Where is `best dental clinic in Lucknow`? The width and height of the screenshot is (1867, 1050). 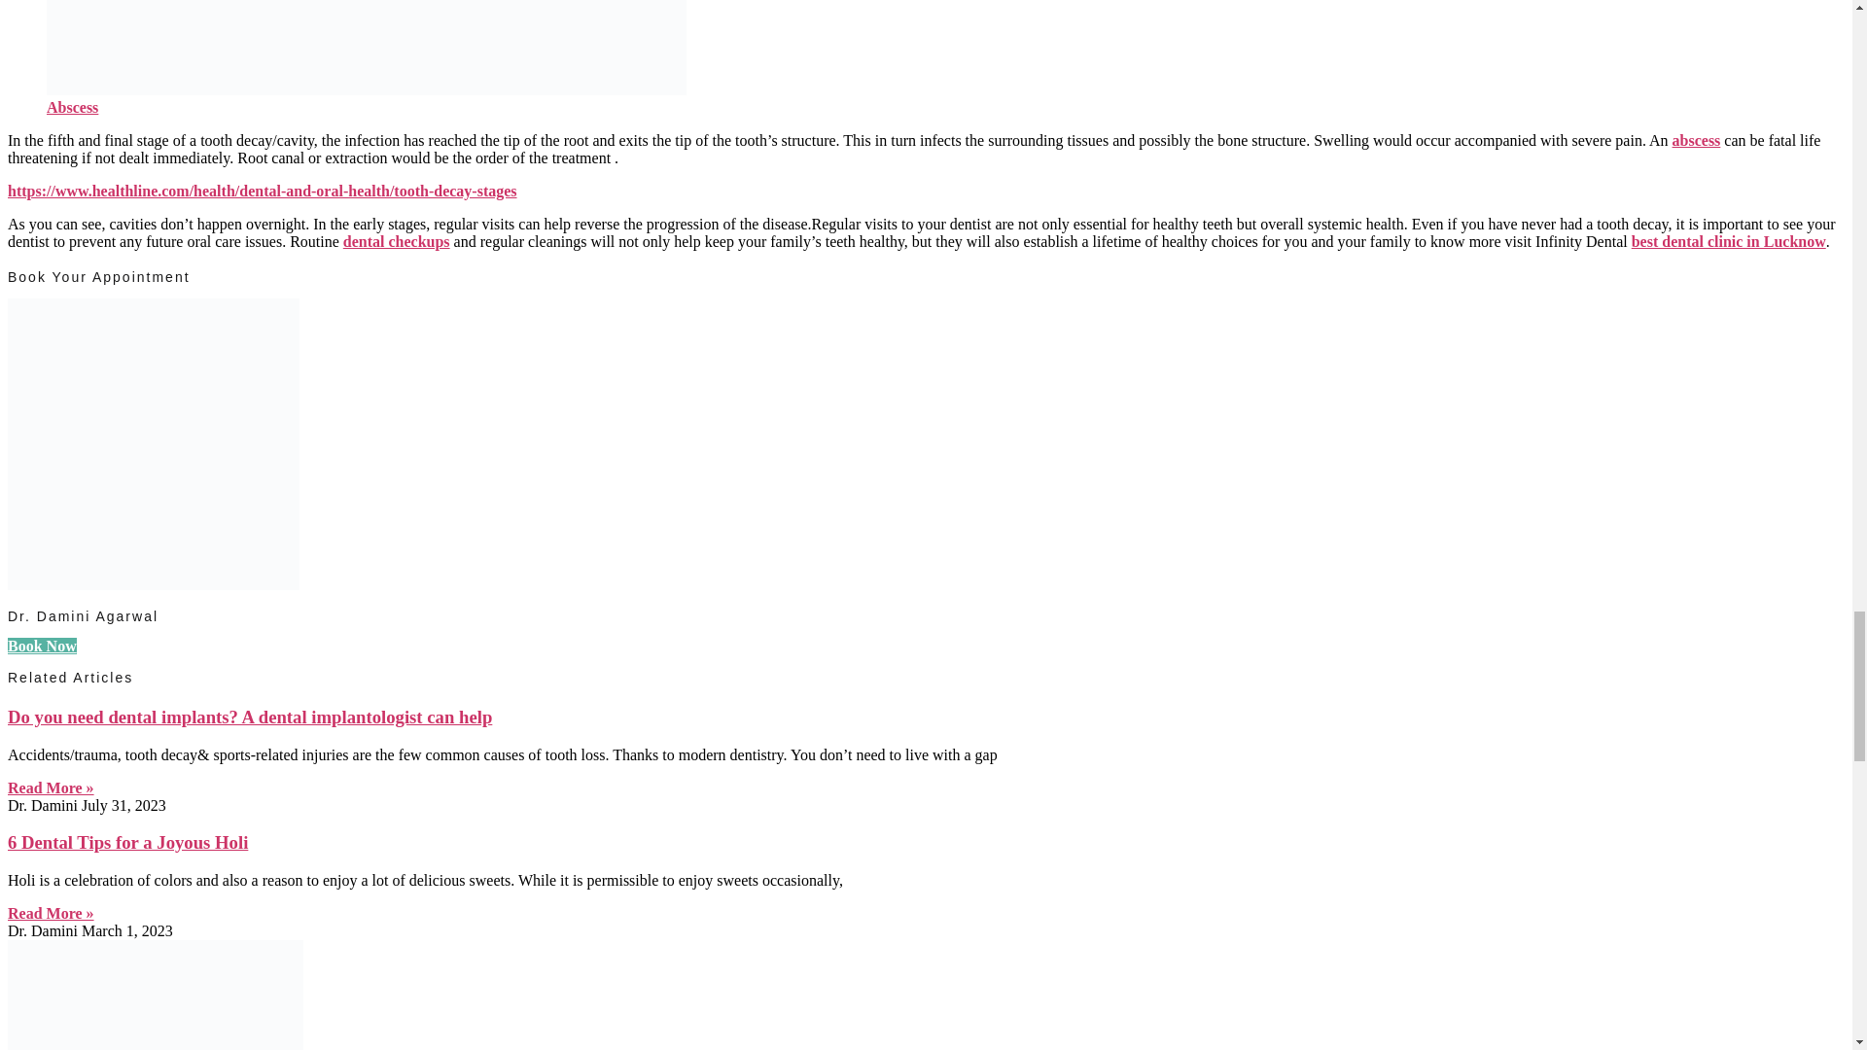
best dental clinic in Lucknow is located at coordinates (1729, 241).